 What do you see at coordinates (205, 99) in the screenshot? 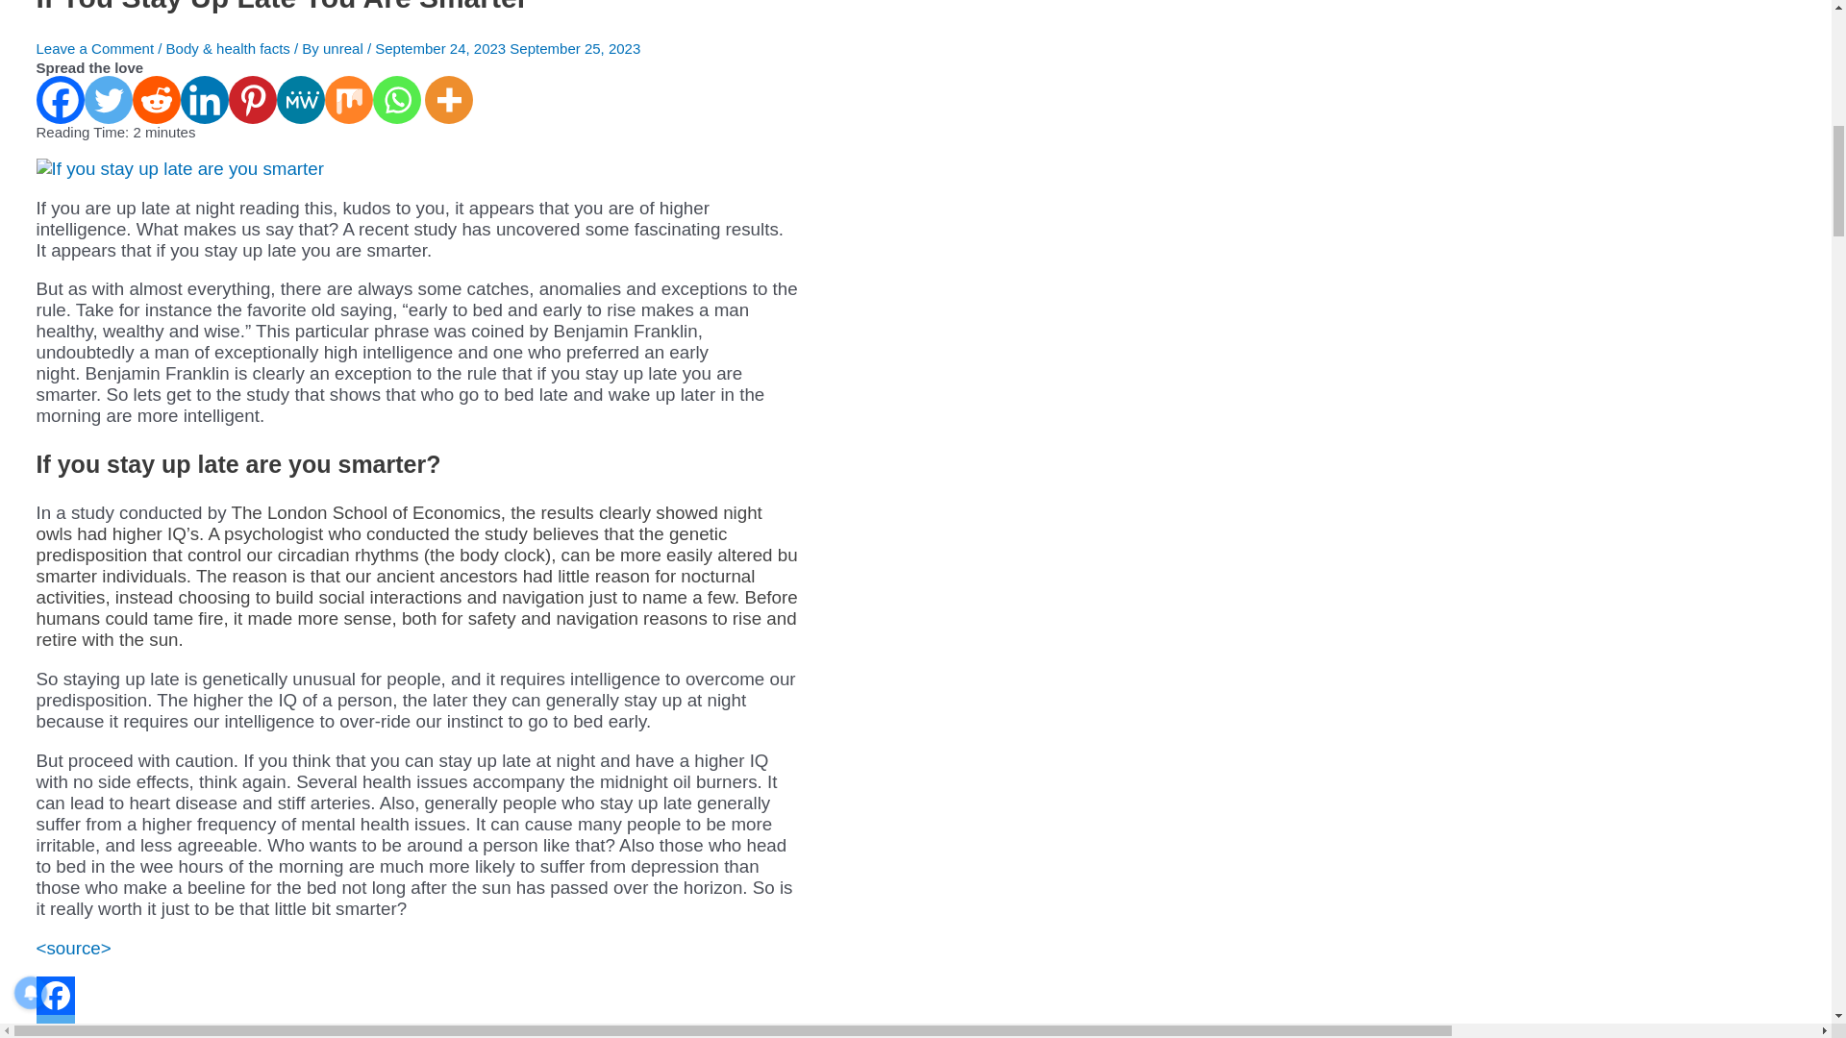
I see `Linkedin` at bounding box center [205, 99].